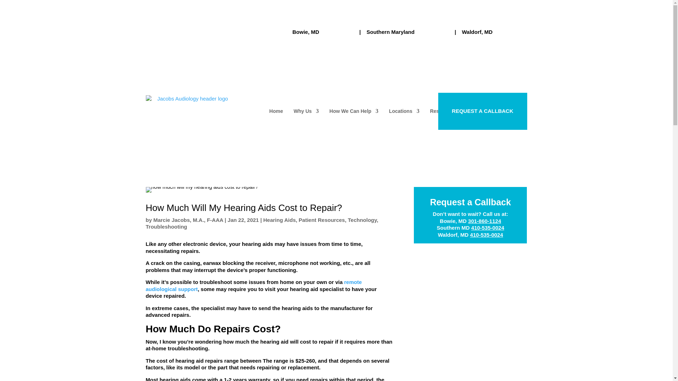 The image size is (678, 381). What do you see at coordinates (188, 219) in the screenshot?
I see `Posts by Marcie Jacobs, M.A., F-AAA` at bounding box center [188, 219].